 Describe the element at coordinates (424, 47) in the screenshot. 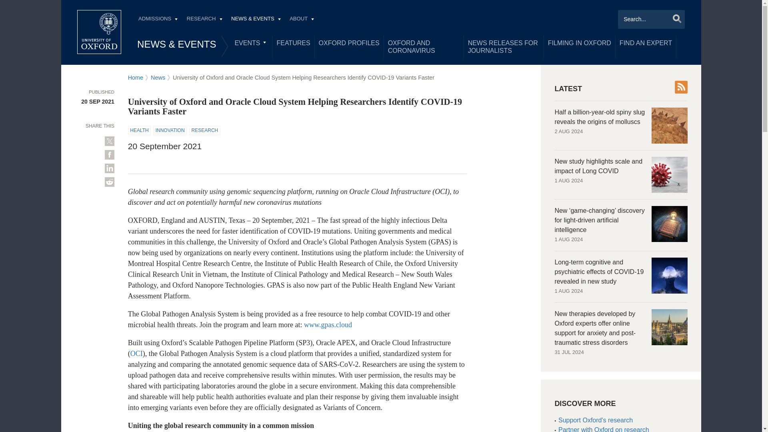

I see `OXFORD AND CORONAVIRUS` at that location.